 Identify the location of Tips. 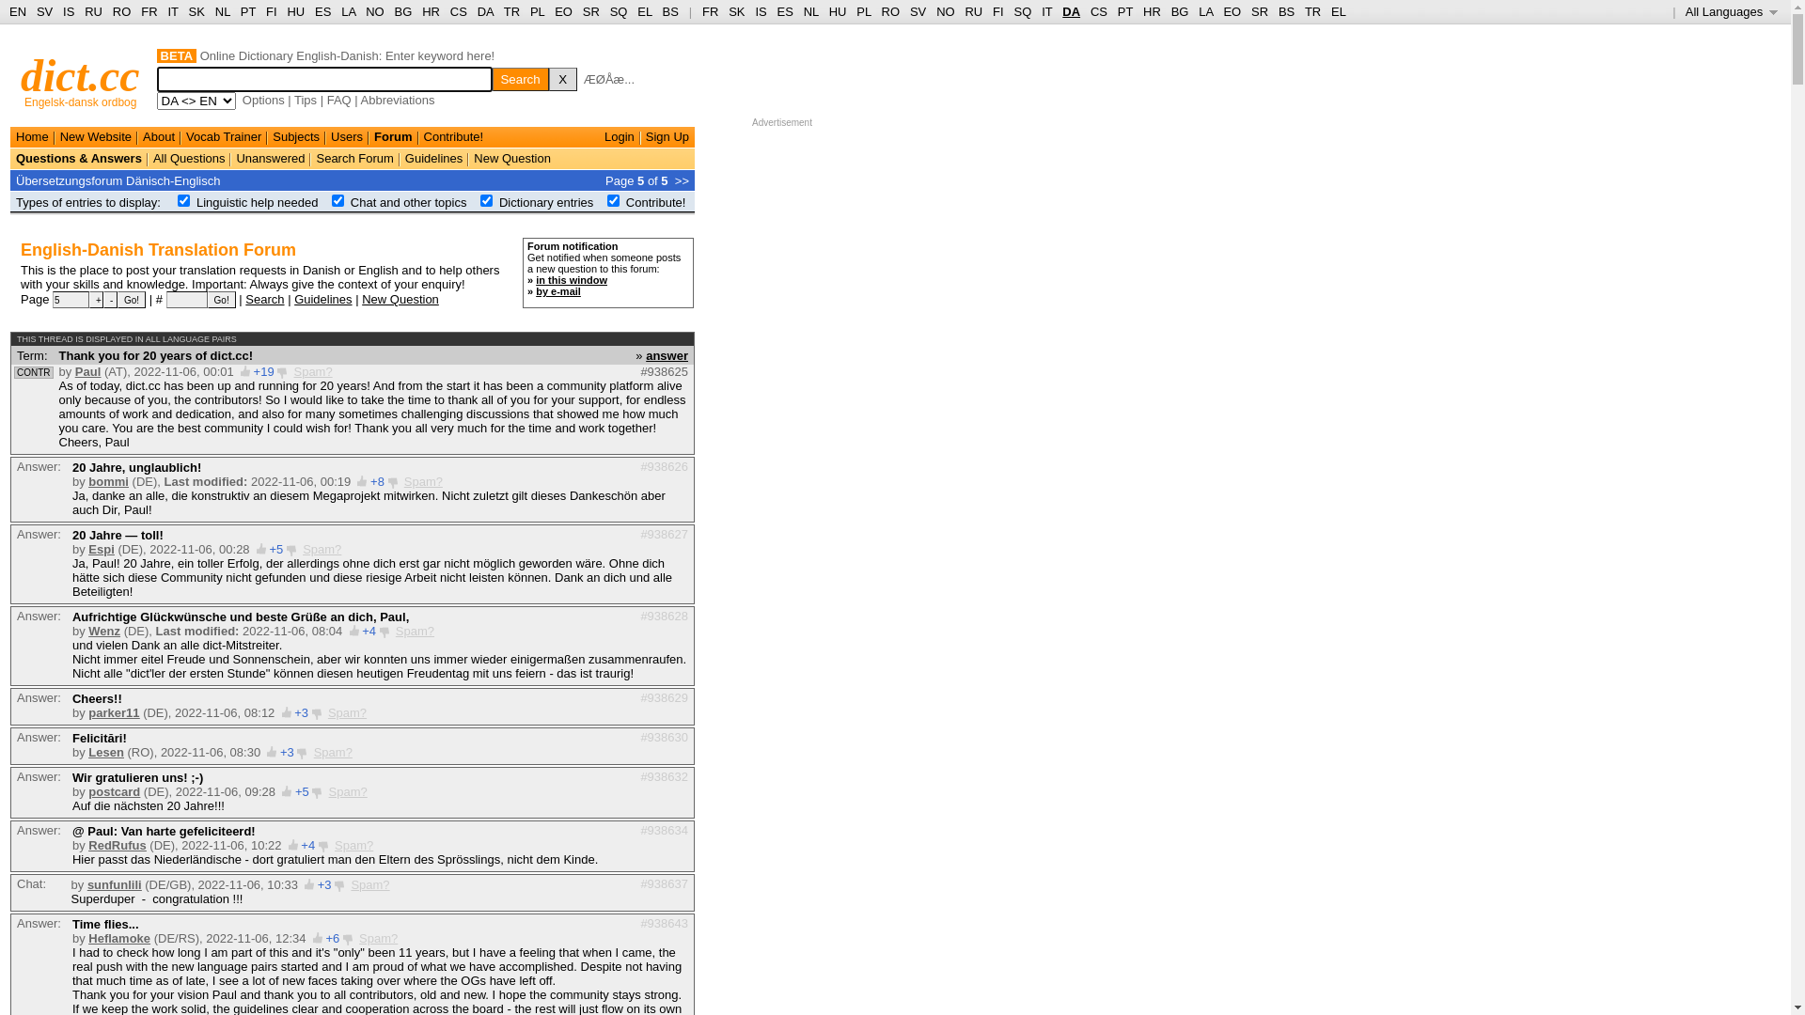
(306, 100).